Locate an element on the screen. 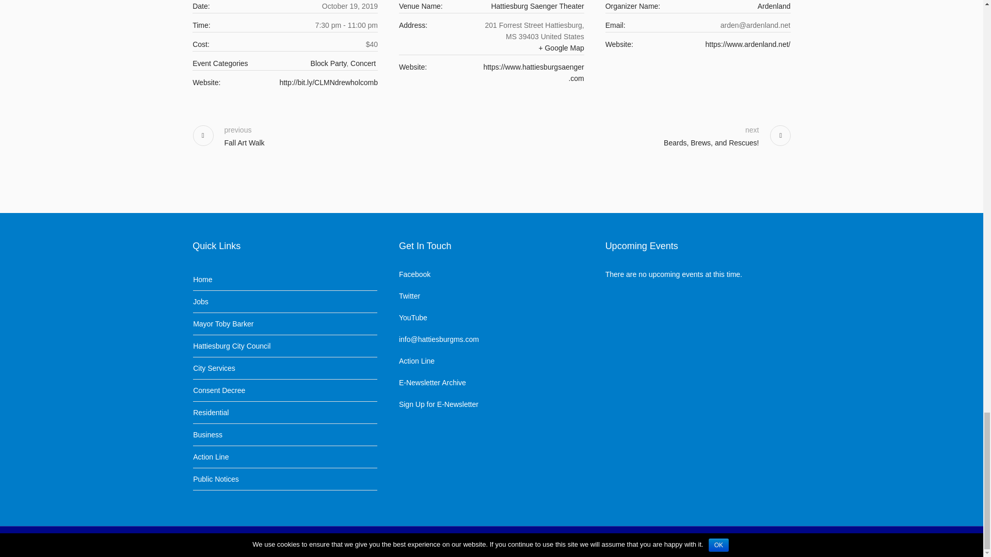 The image size is (991, 557). Ardenland is located at coordinates (774, 6).